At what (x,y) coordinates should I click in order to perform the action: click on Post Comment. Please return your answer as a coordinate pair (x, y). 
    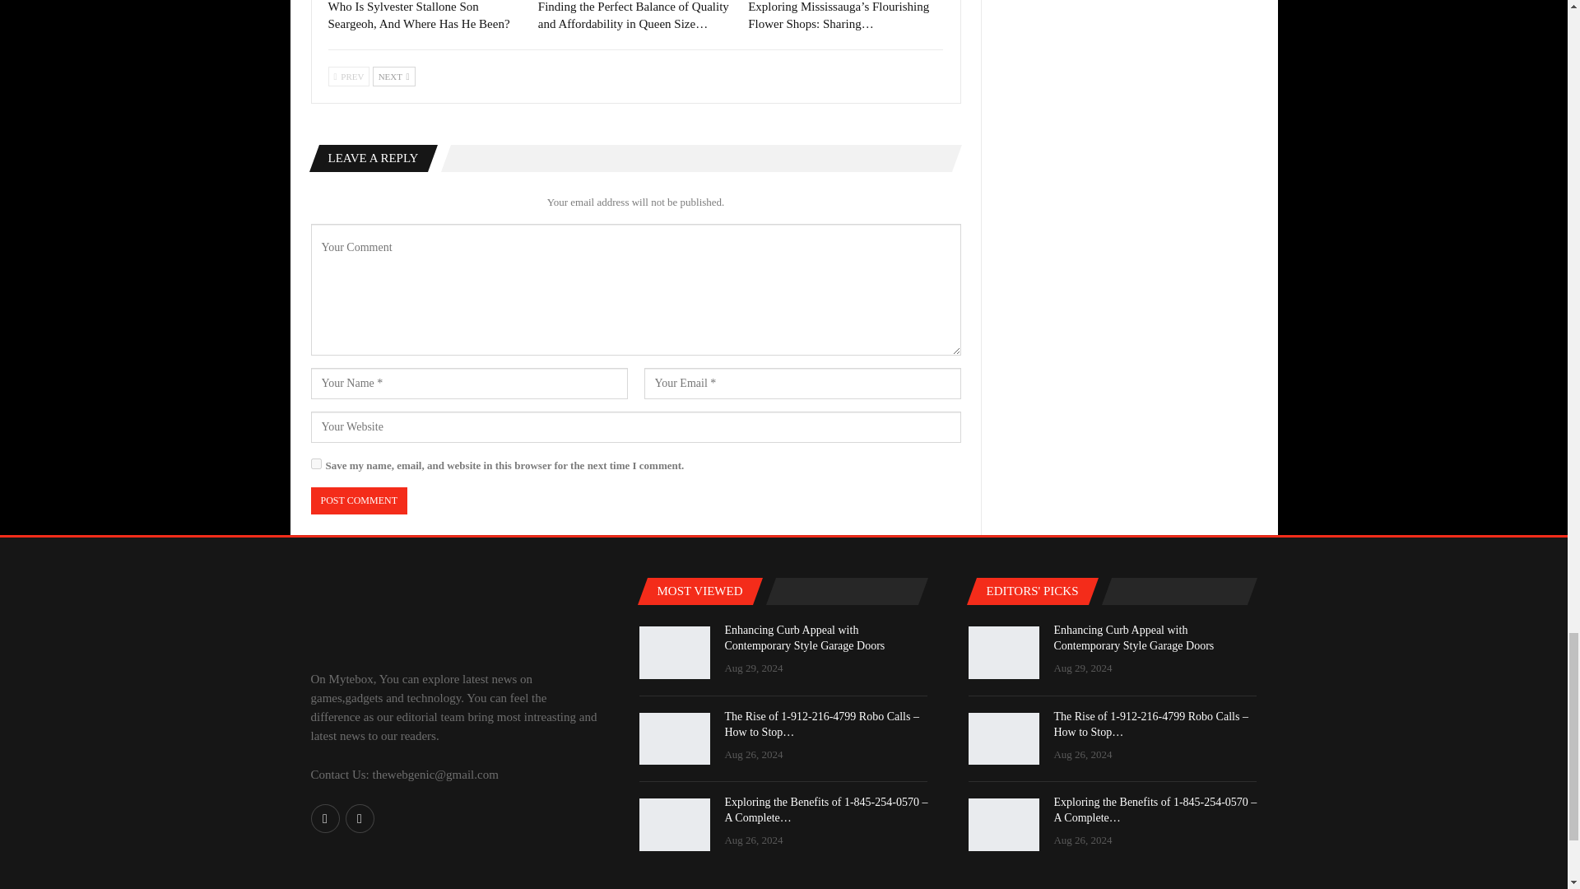
    Looking at the image, I should click on (359, 500).